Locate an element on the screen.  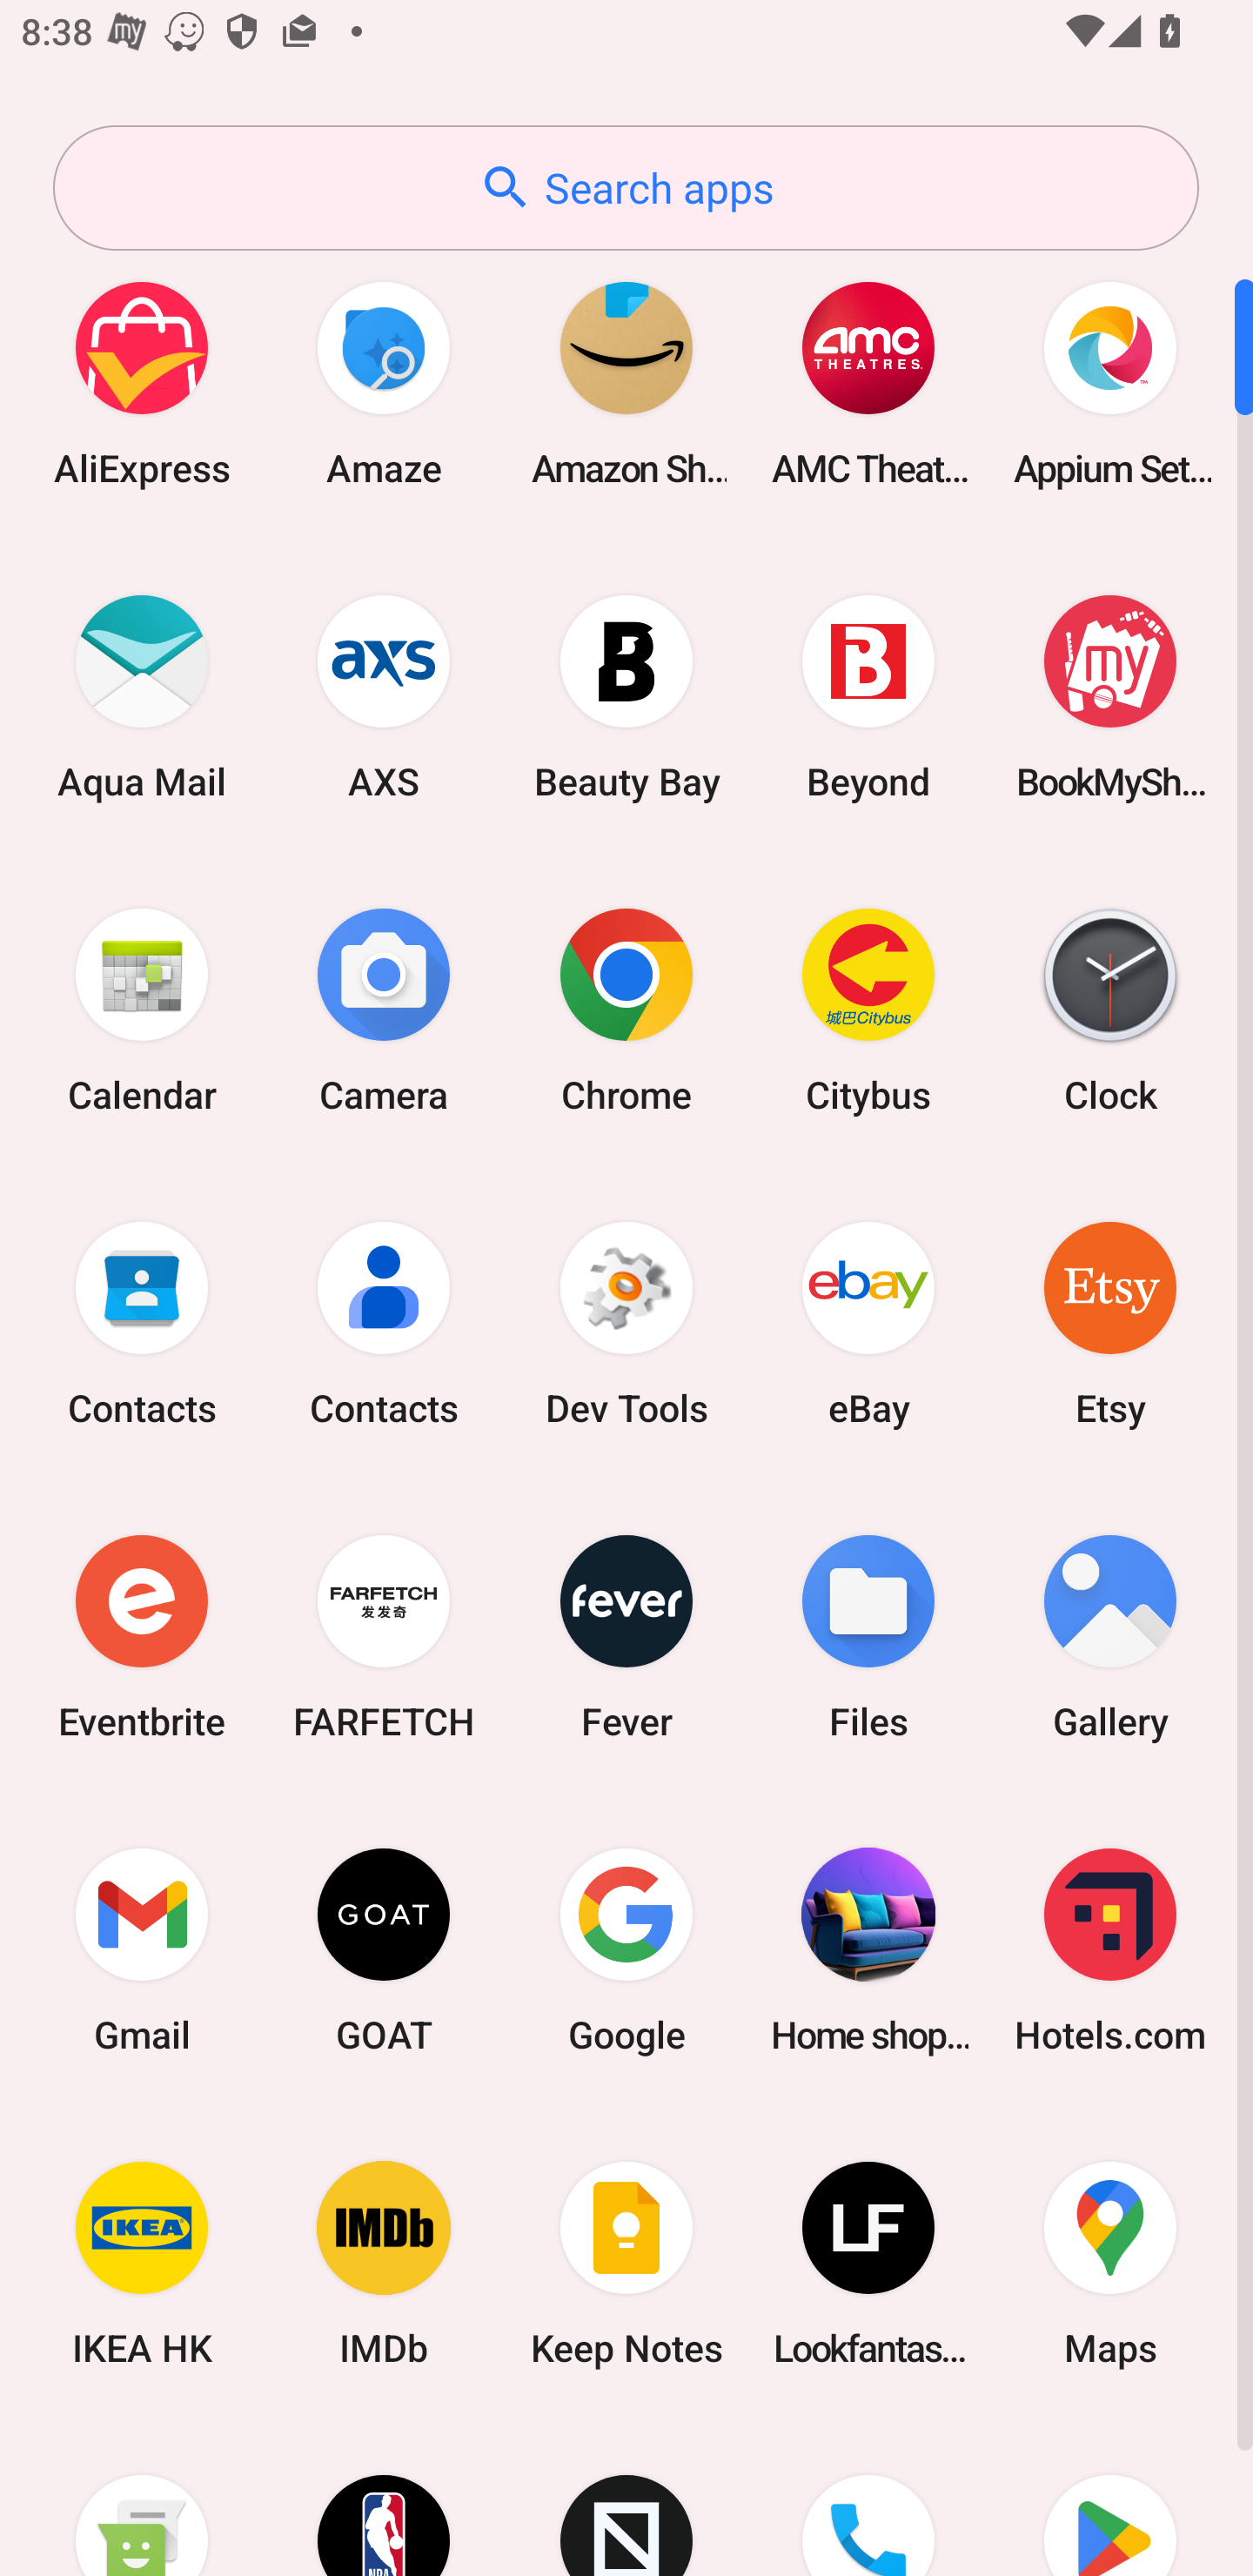
Home shopping is located at coordinates (868, 1949).